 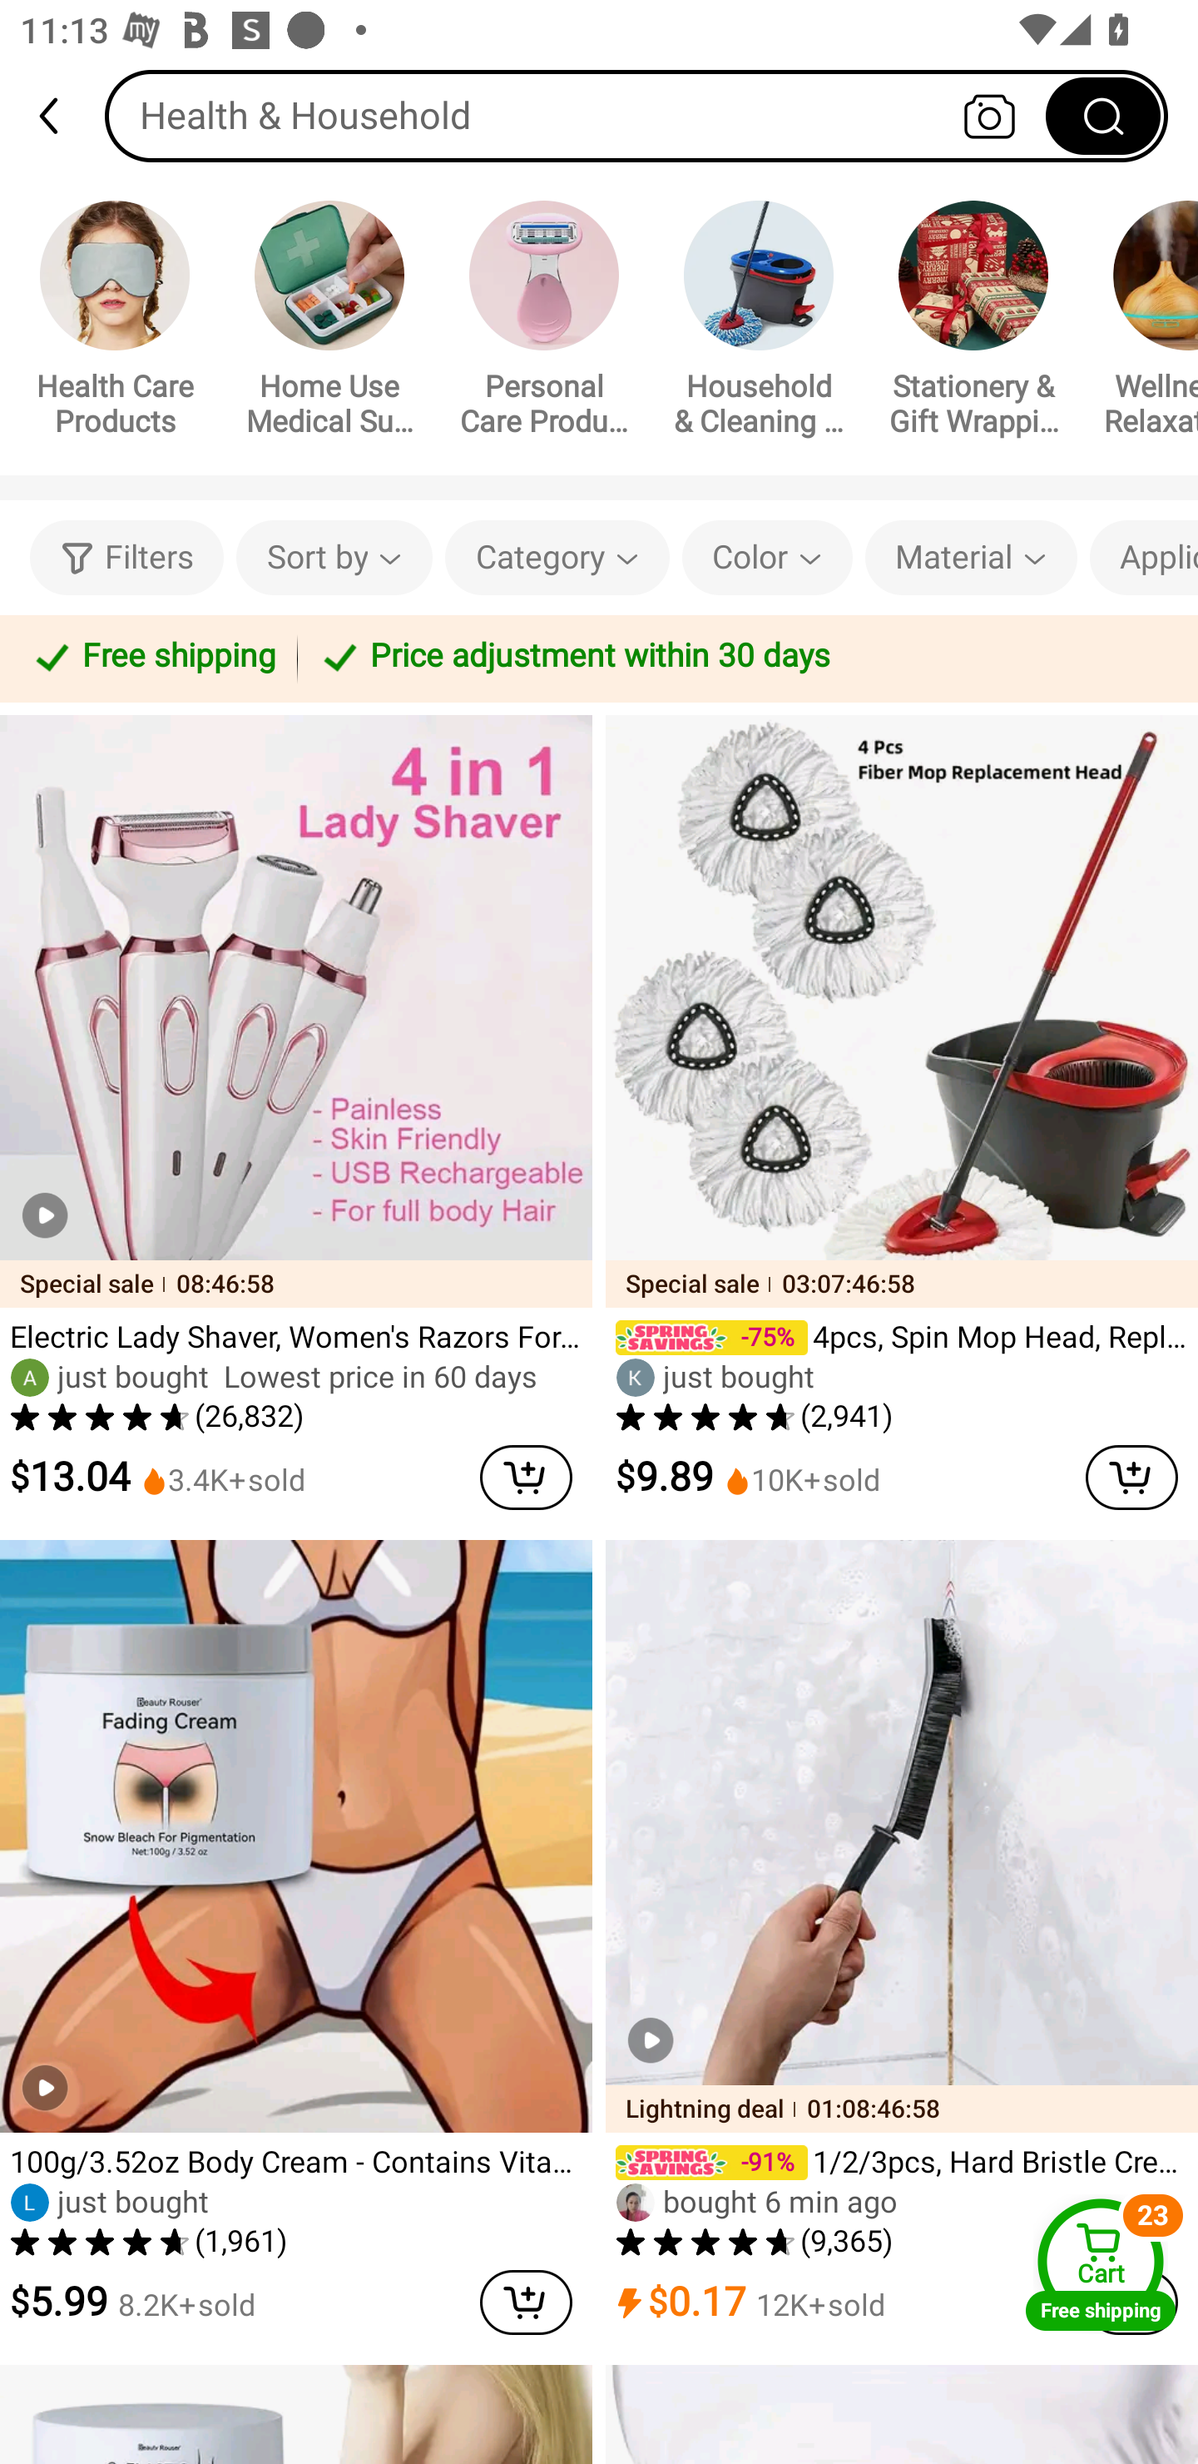 I want to click on Material, so click(x=970, y=558).